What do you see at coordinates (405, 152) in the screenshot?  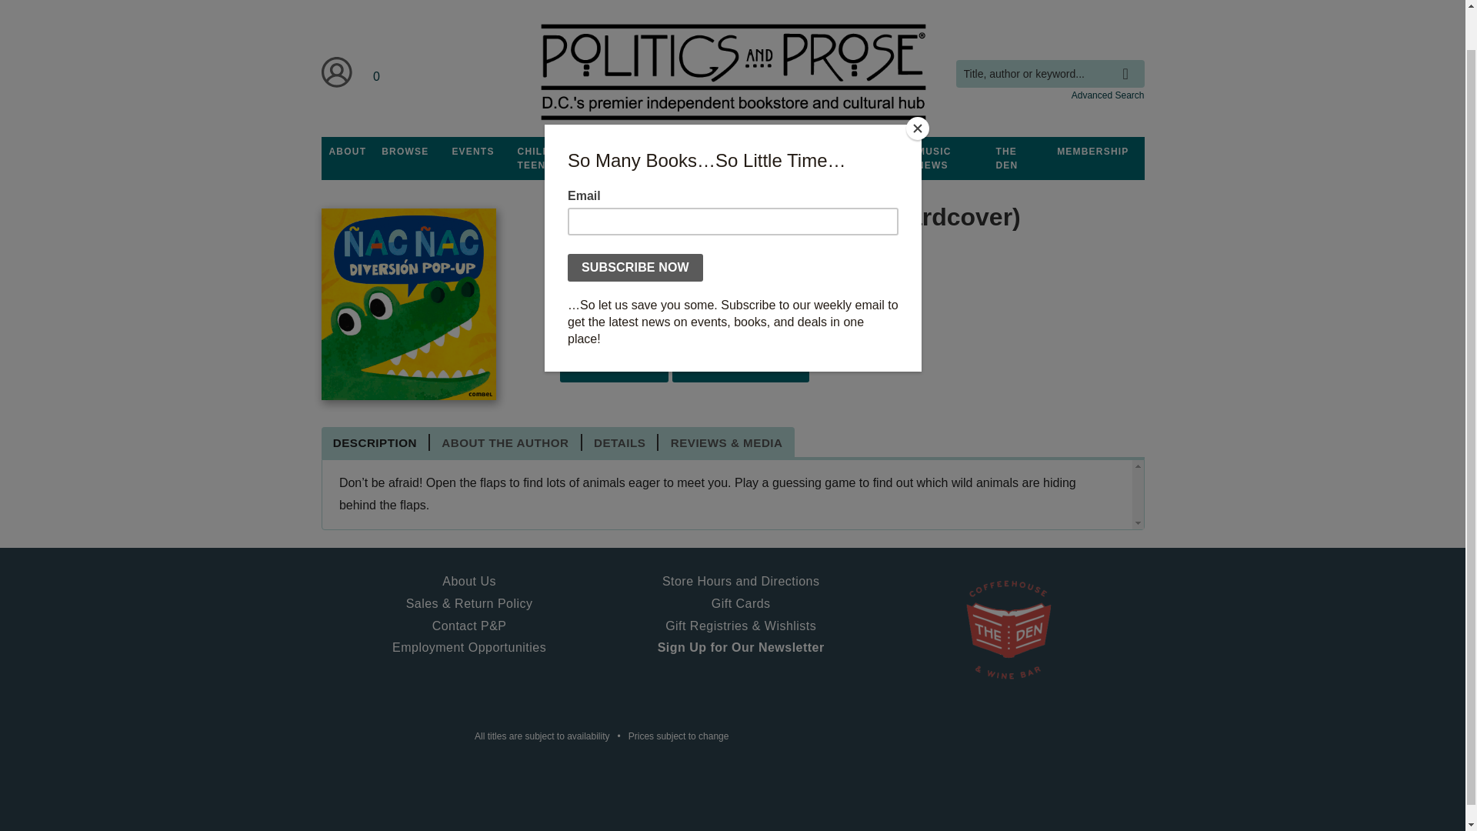 I see `Browse our shelves` at bounding box center [405, 152].